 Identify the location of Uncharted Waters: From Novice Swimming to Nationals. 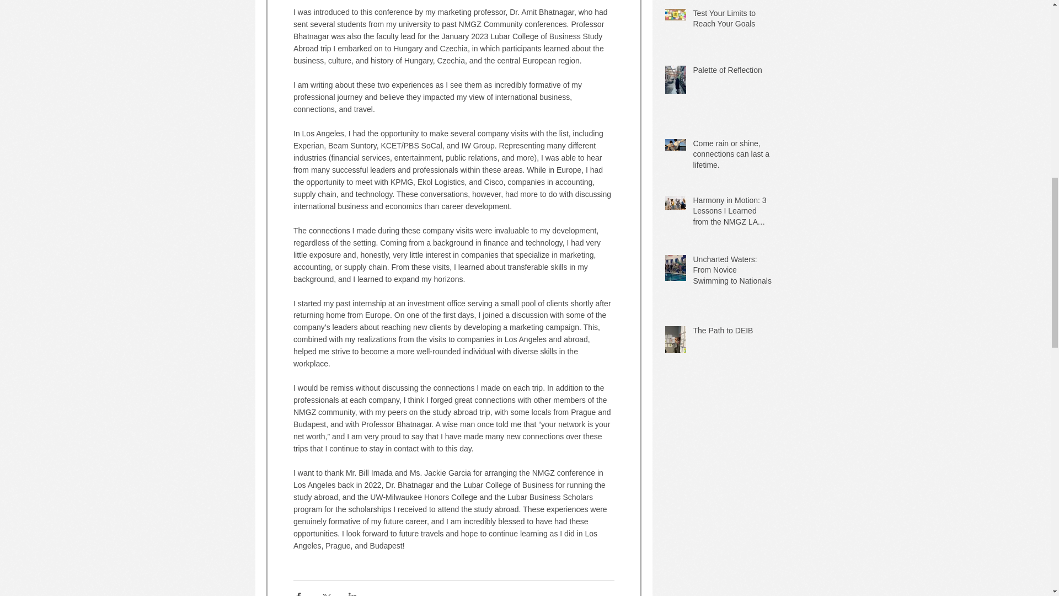
(732, 273).